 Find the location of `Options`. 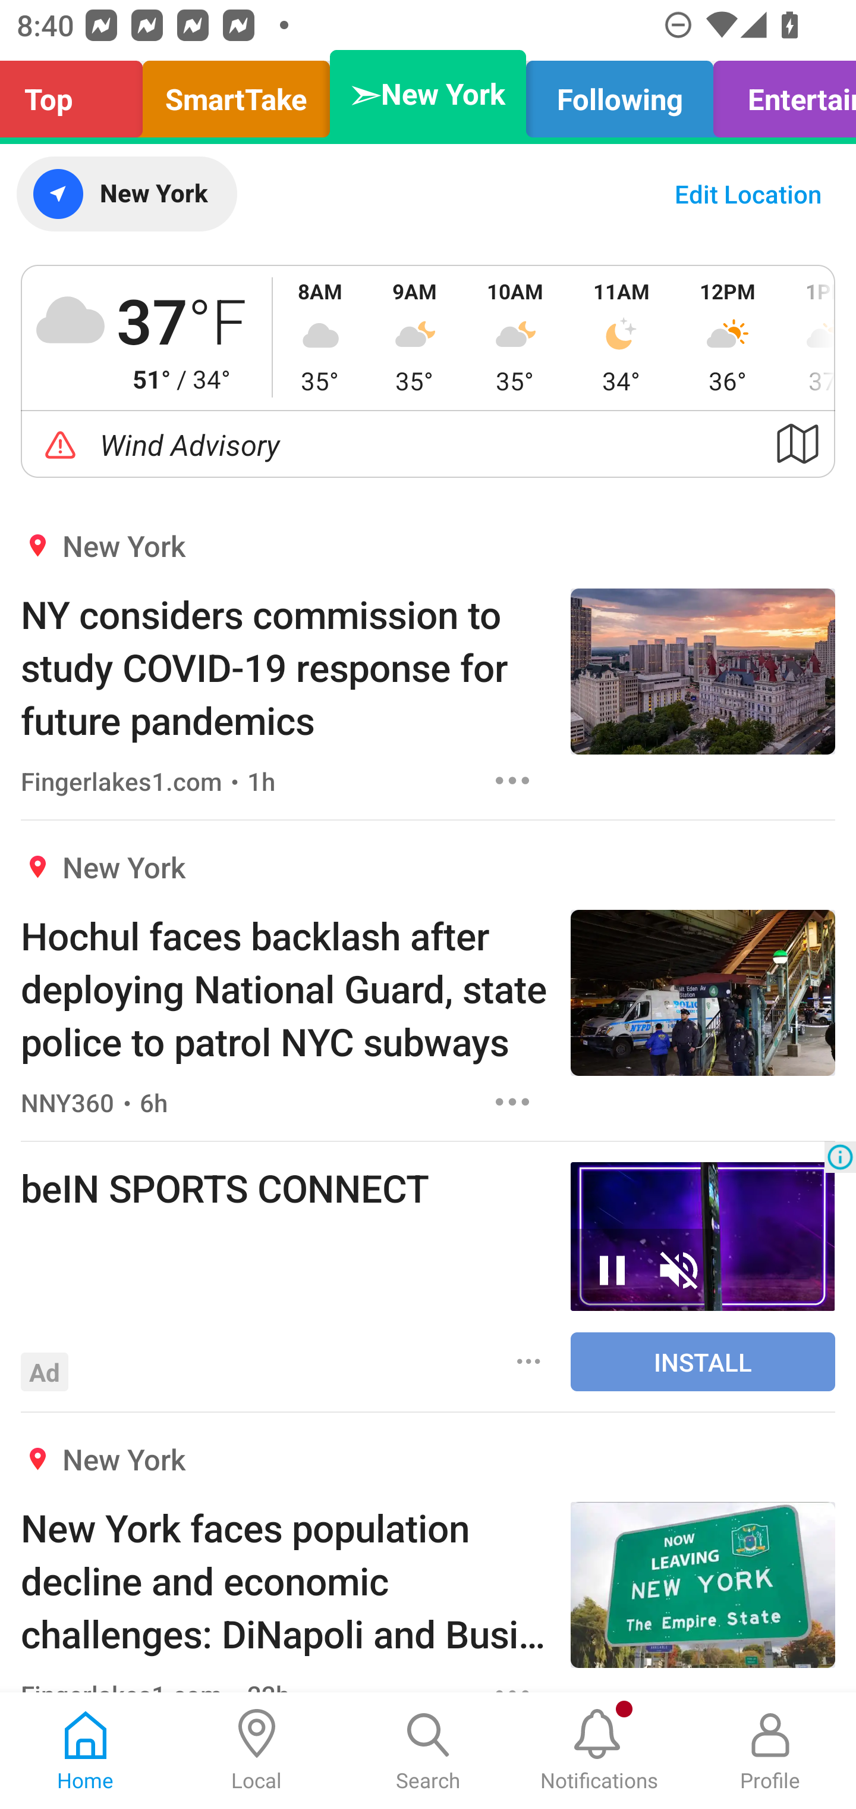

Options is located at coordinates (512, 1101).